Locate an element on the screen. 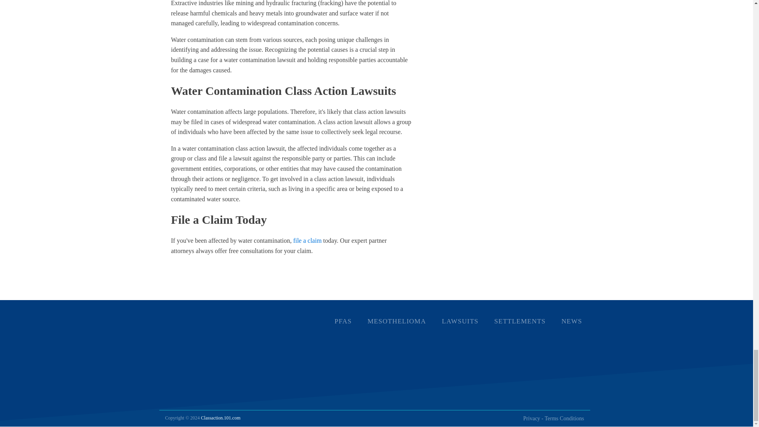 The width and height of the screenshot is (759, 427). Privacy - Terms Conditions is located at coordinates (554, 418).